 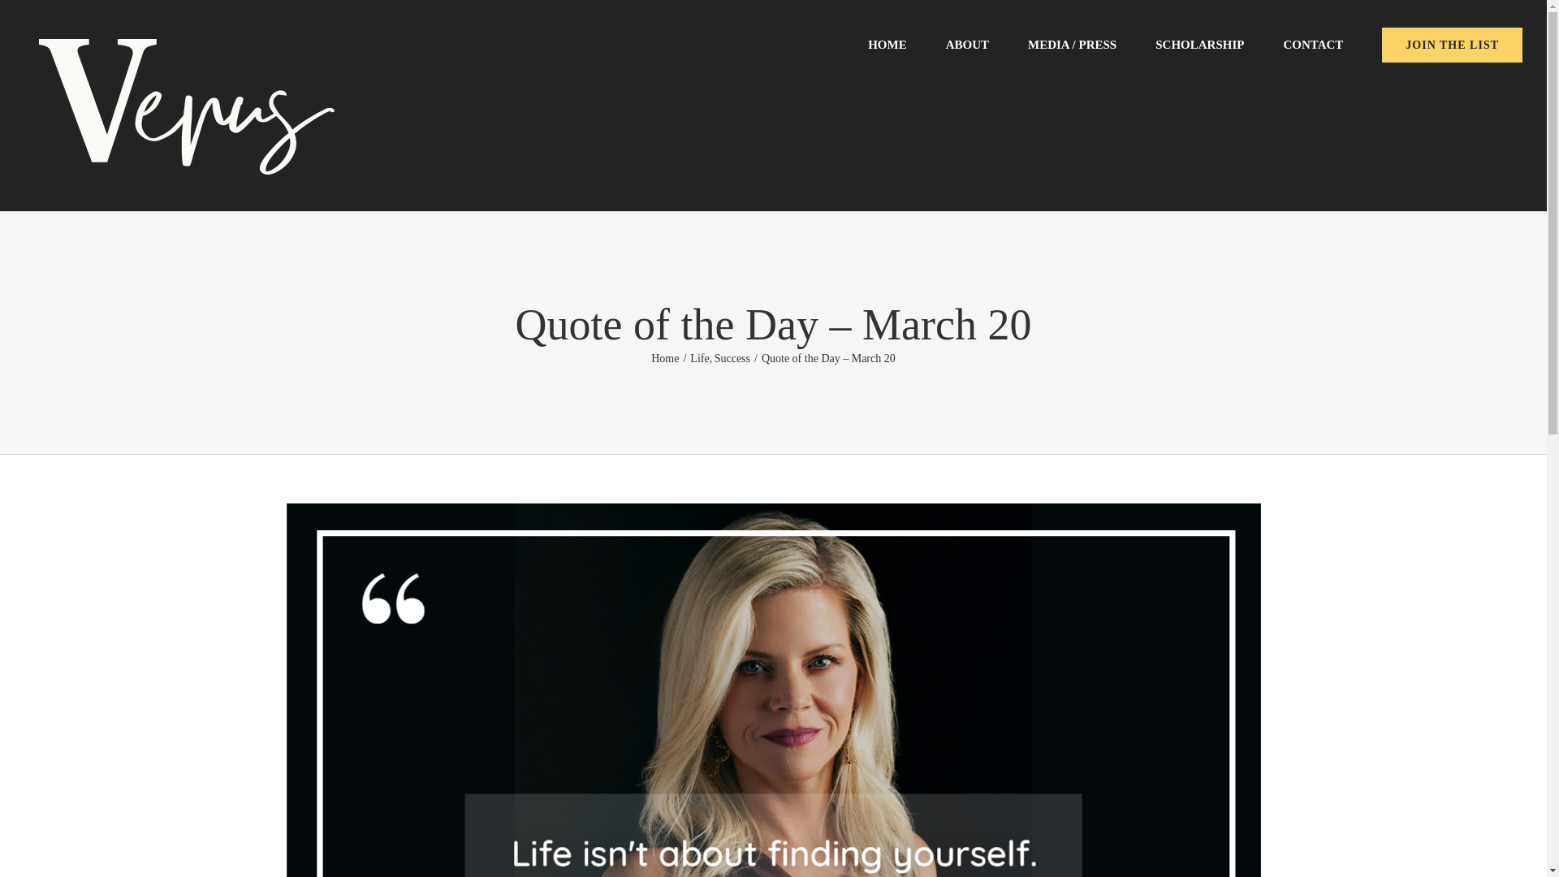 I want to click on Life, so click(x=700, y=359).